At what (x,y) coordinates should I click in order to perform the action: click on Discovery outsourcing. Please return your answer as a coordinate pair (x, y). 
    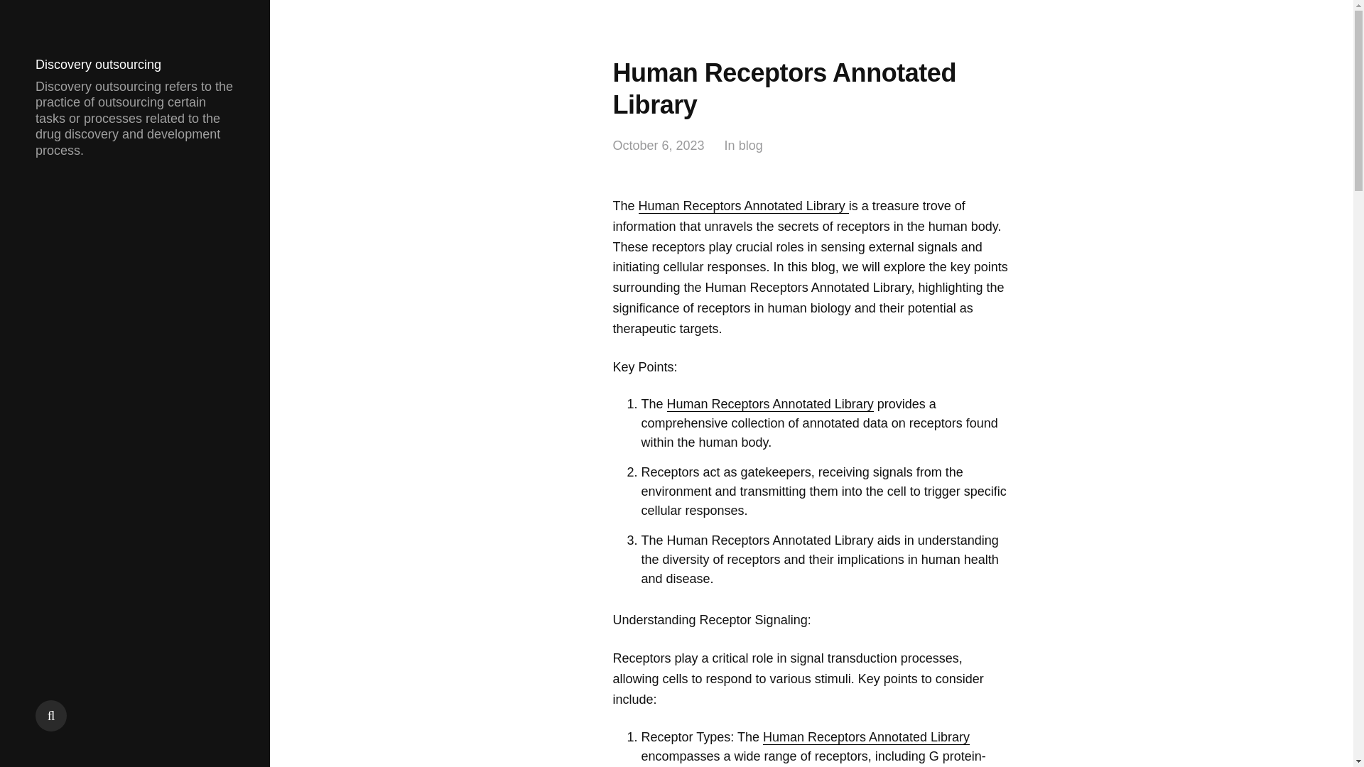
    Looking at the image, I should click on (98, 65).